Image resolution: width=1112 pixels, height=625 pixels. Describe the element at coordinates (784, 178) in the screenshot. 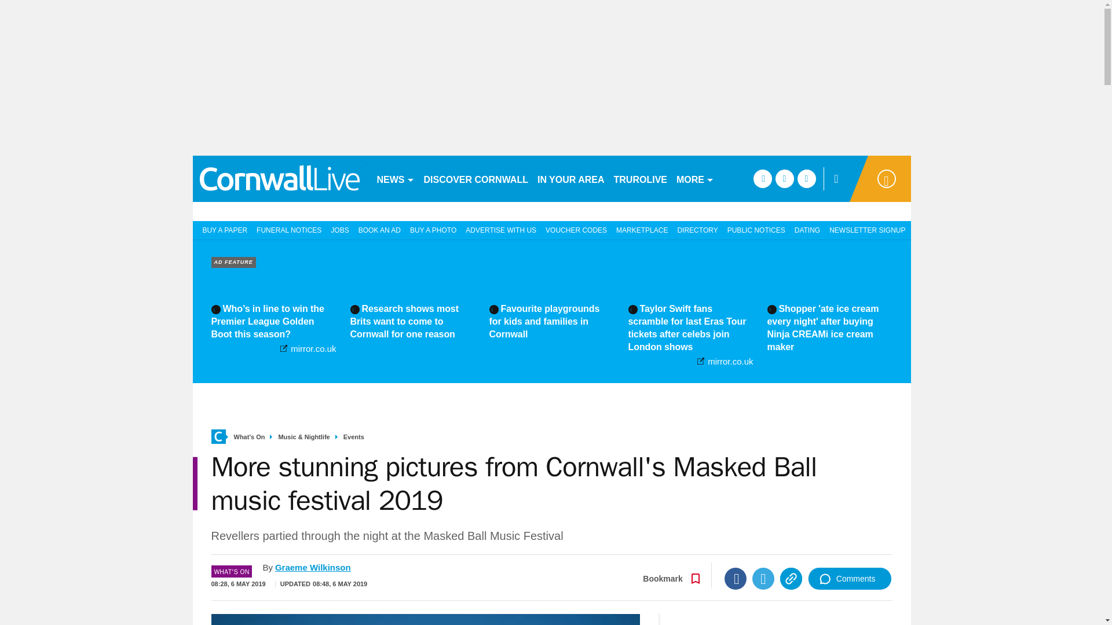

I see `twitter` at that location.